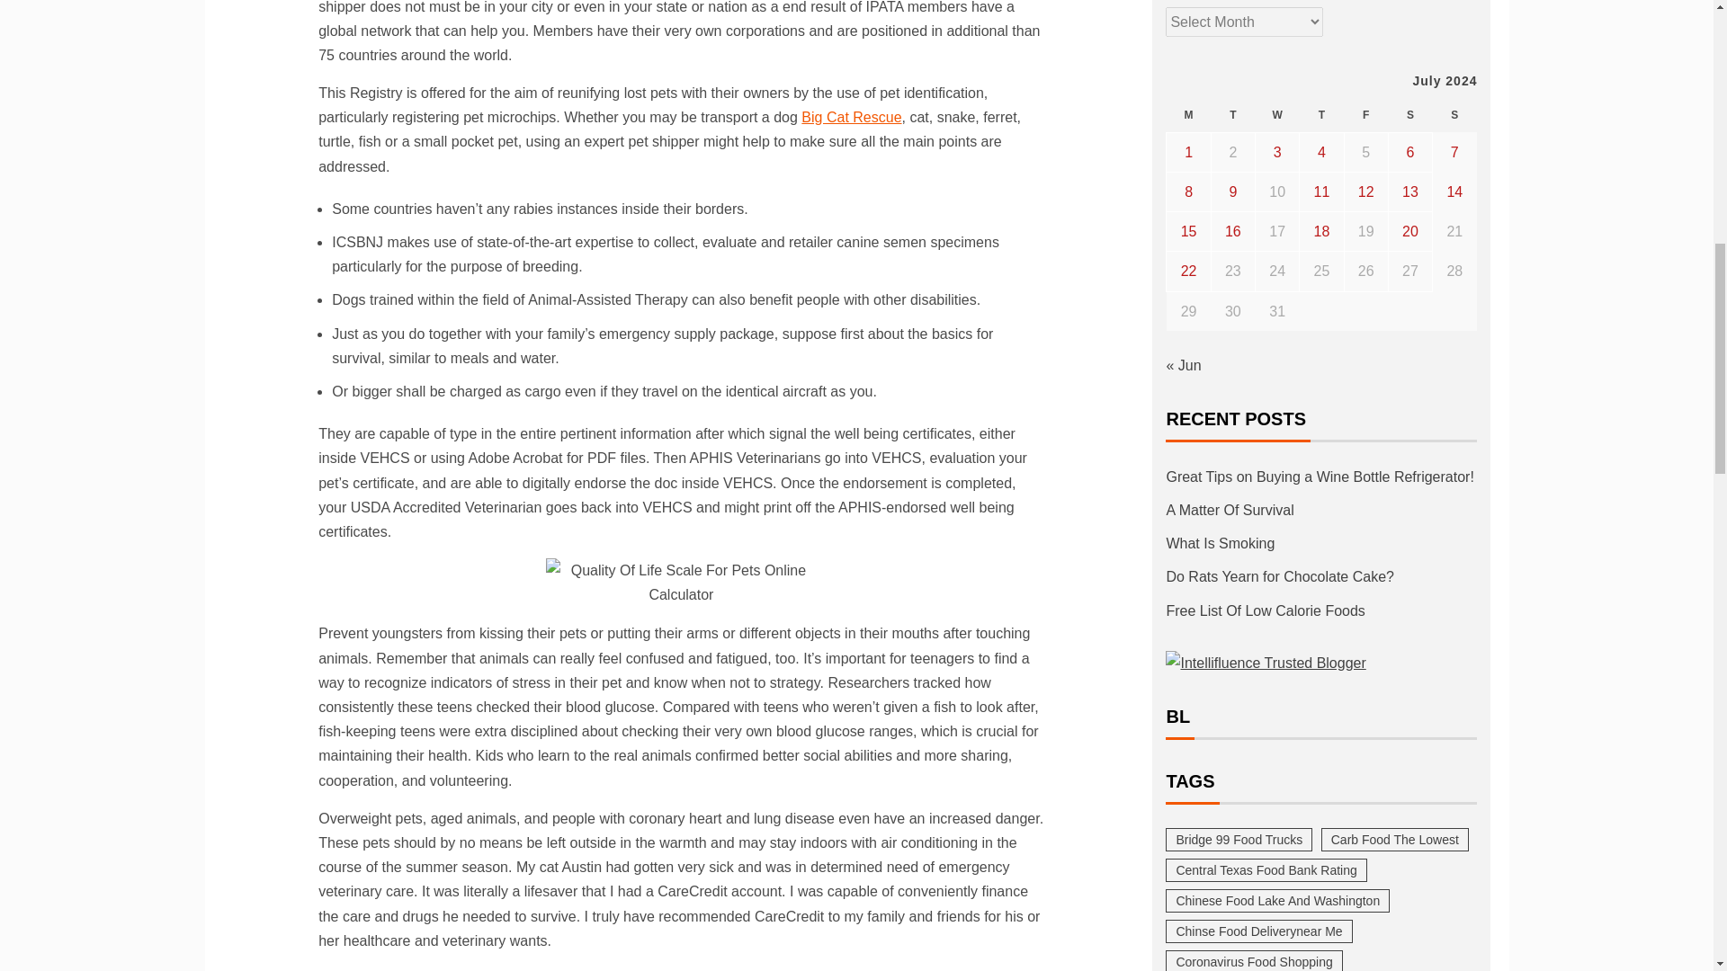 The width and height of the screenshot is (1727, 971). What do you see at coordinates (851, 117) in the screenshot?
I see `Big Cat Rescue` at bounding box center [851, 117].